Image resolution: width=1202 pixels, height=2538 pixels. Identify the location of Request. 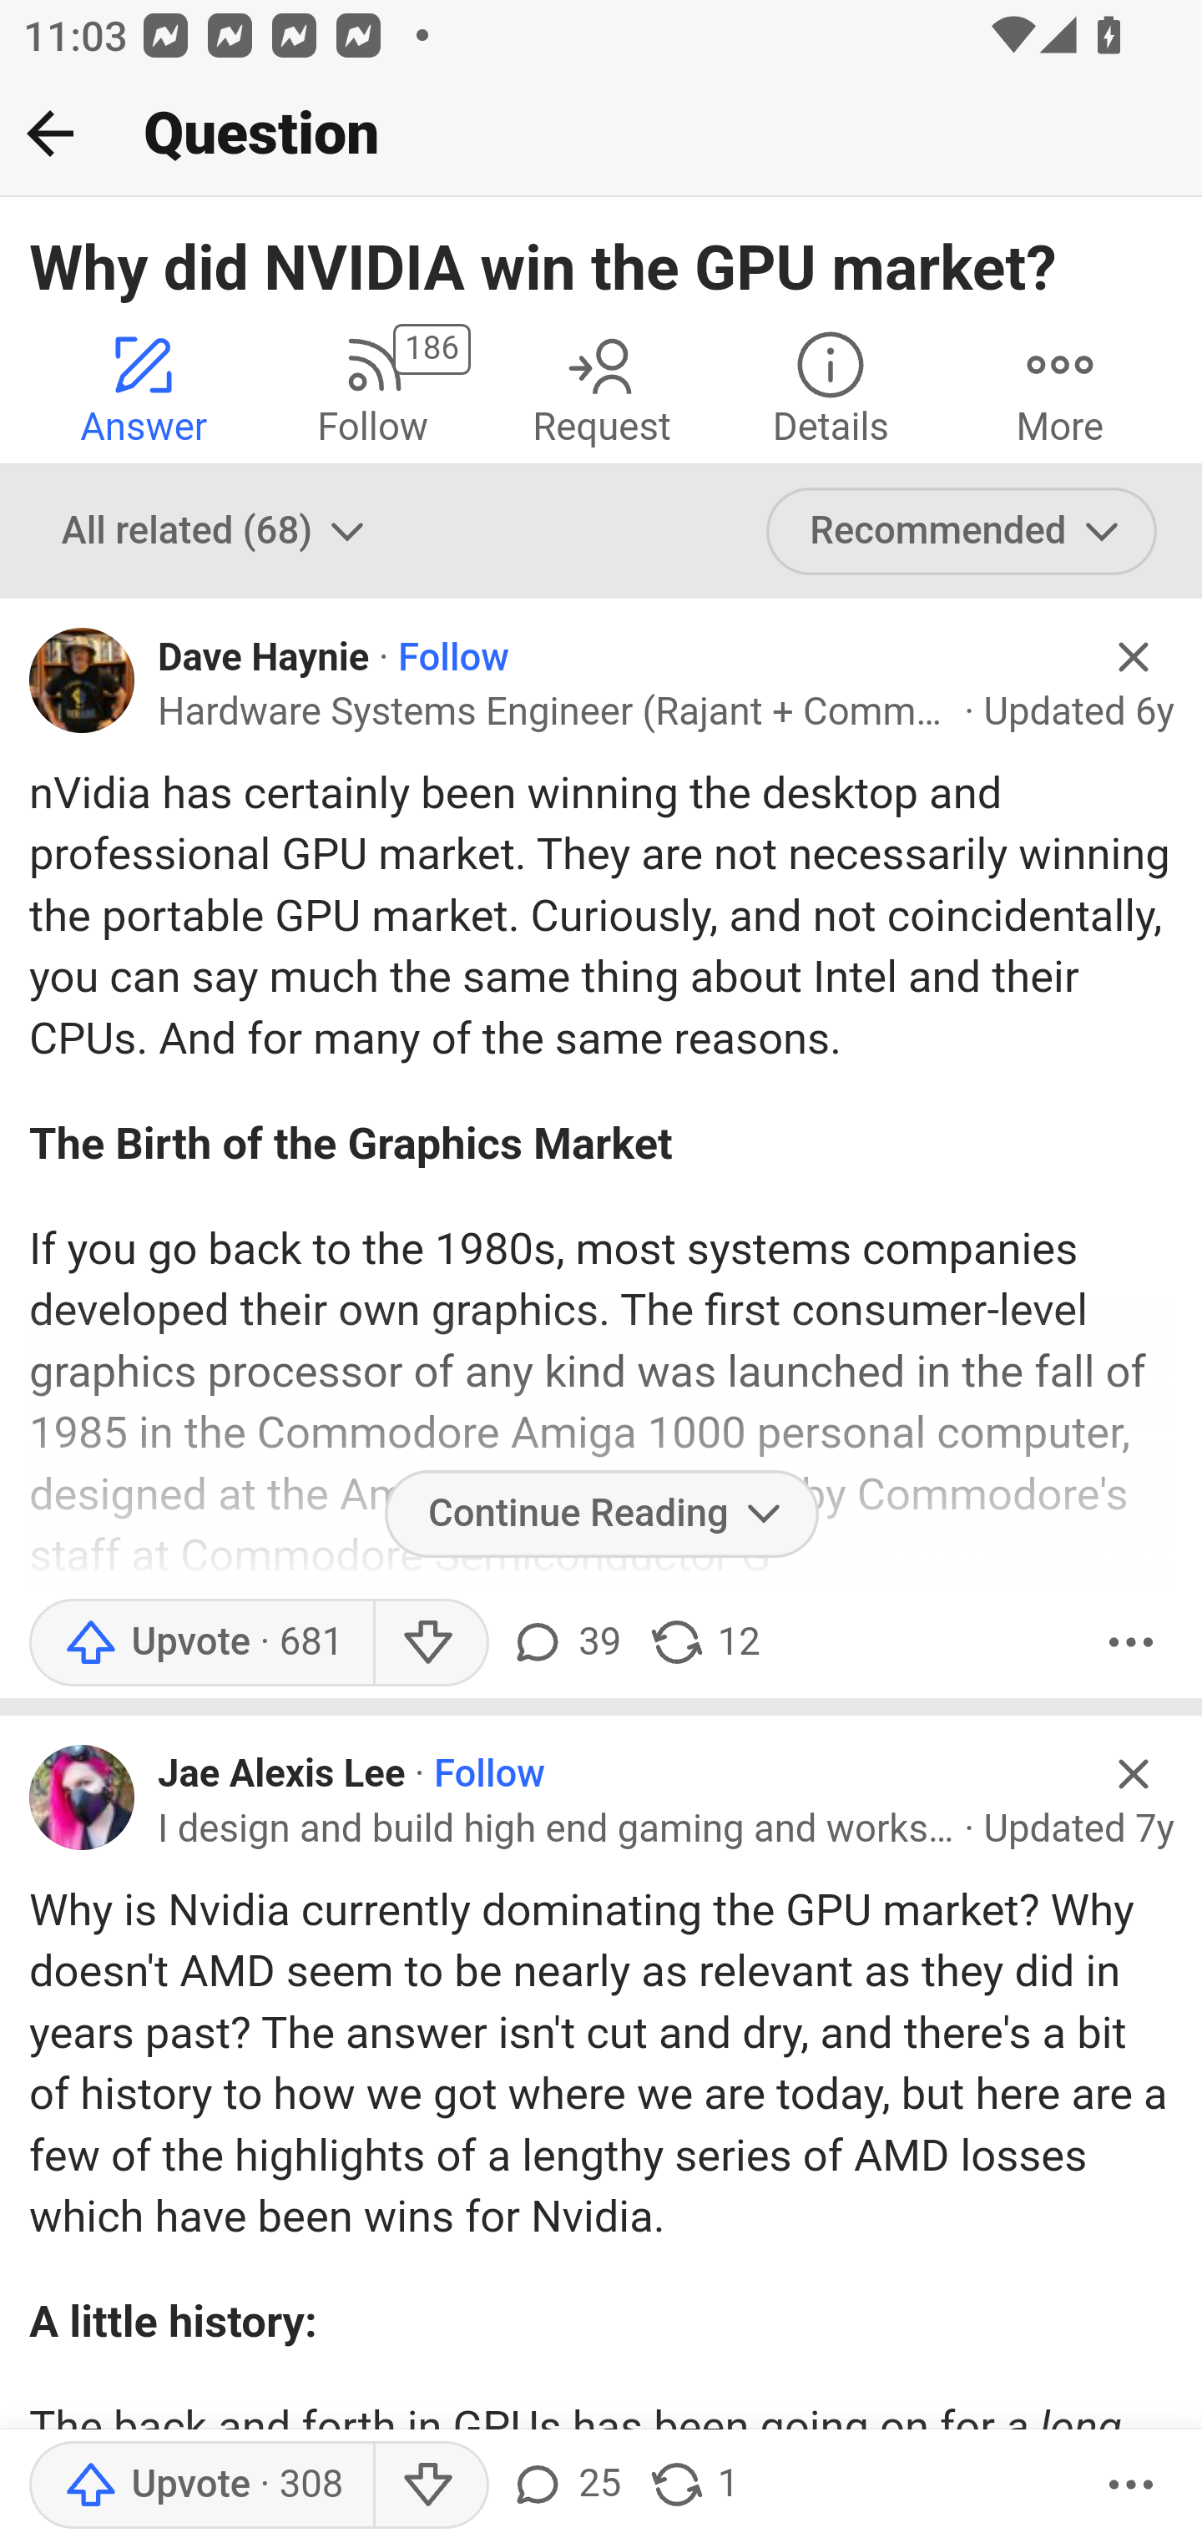
(601, 388).